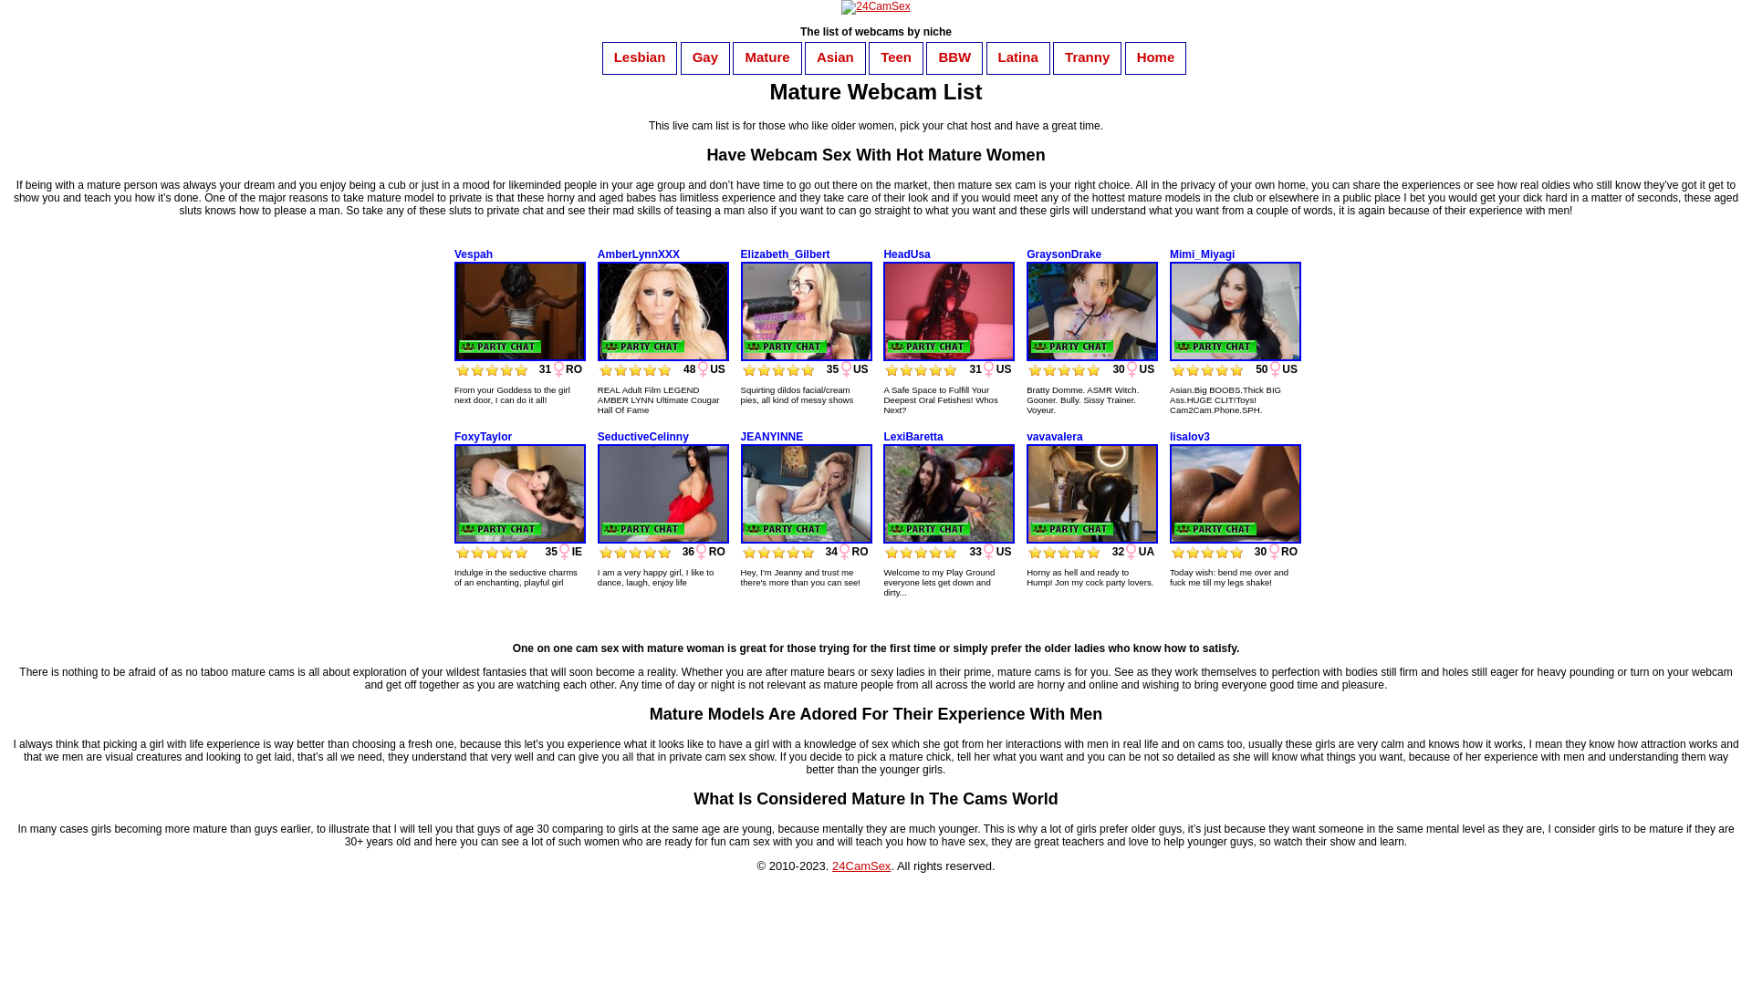  What do you see at coordinates (954, 57) in the screenshot?
I see `BBW` at bounding box center [954, 57].